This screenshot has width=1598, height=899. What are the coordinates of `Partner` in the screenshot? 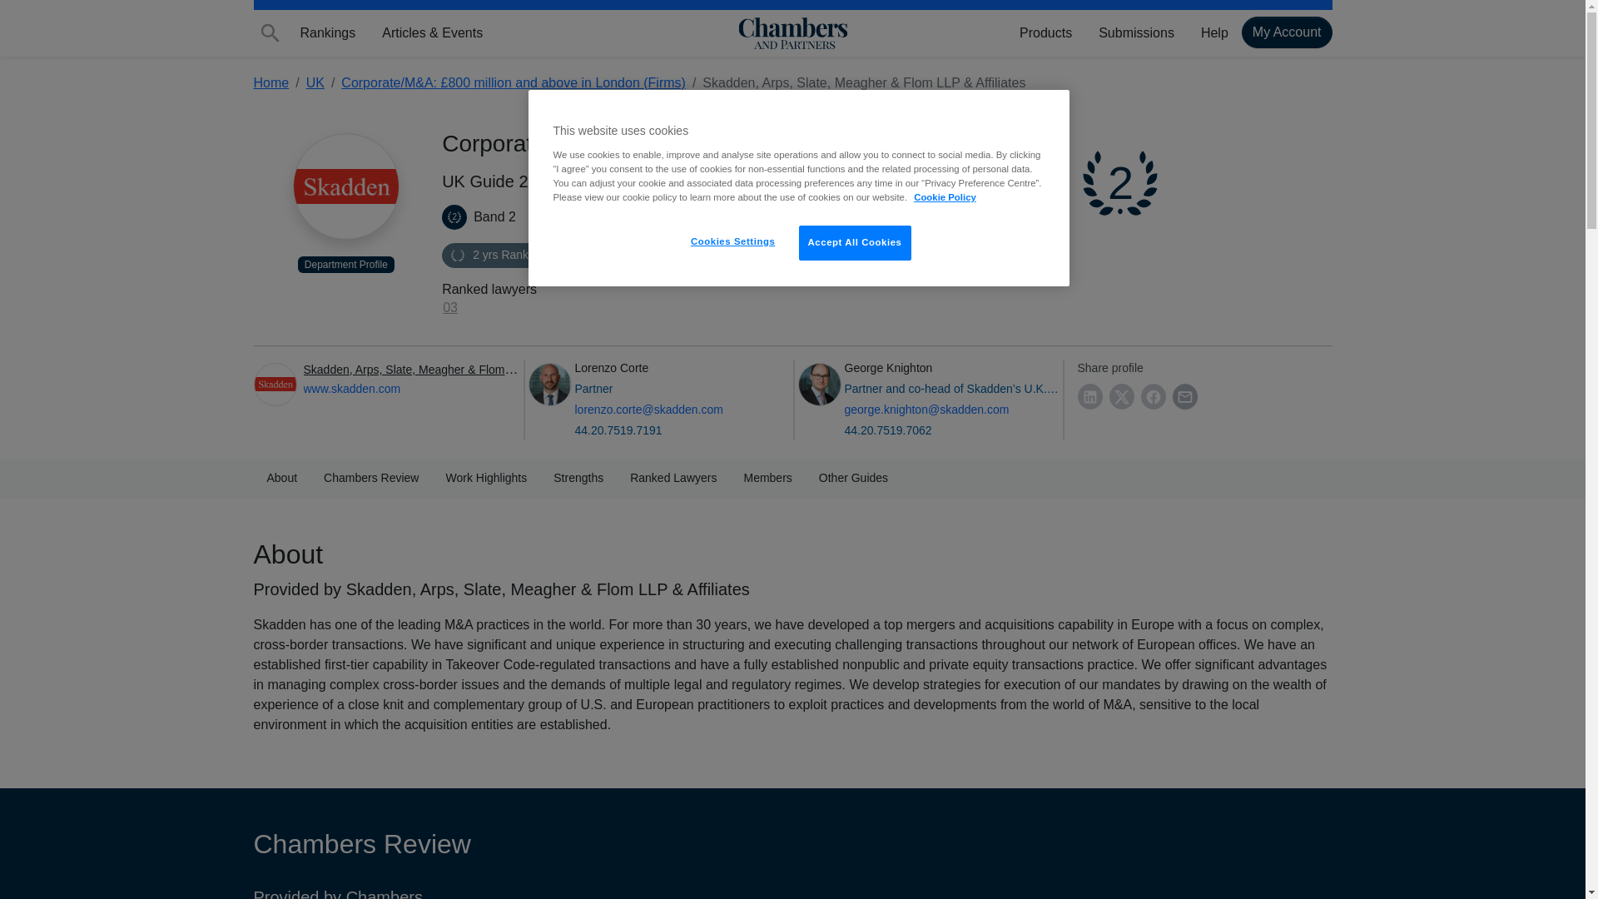 It's located at (648, 389).